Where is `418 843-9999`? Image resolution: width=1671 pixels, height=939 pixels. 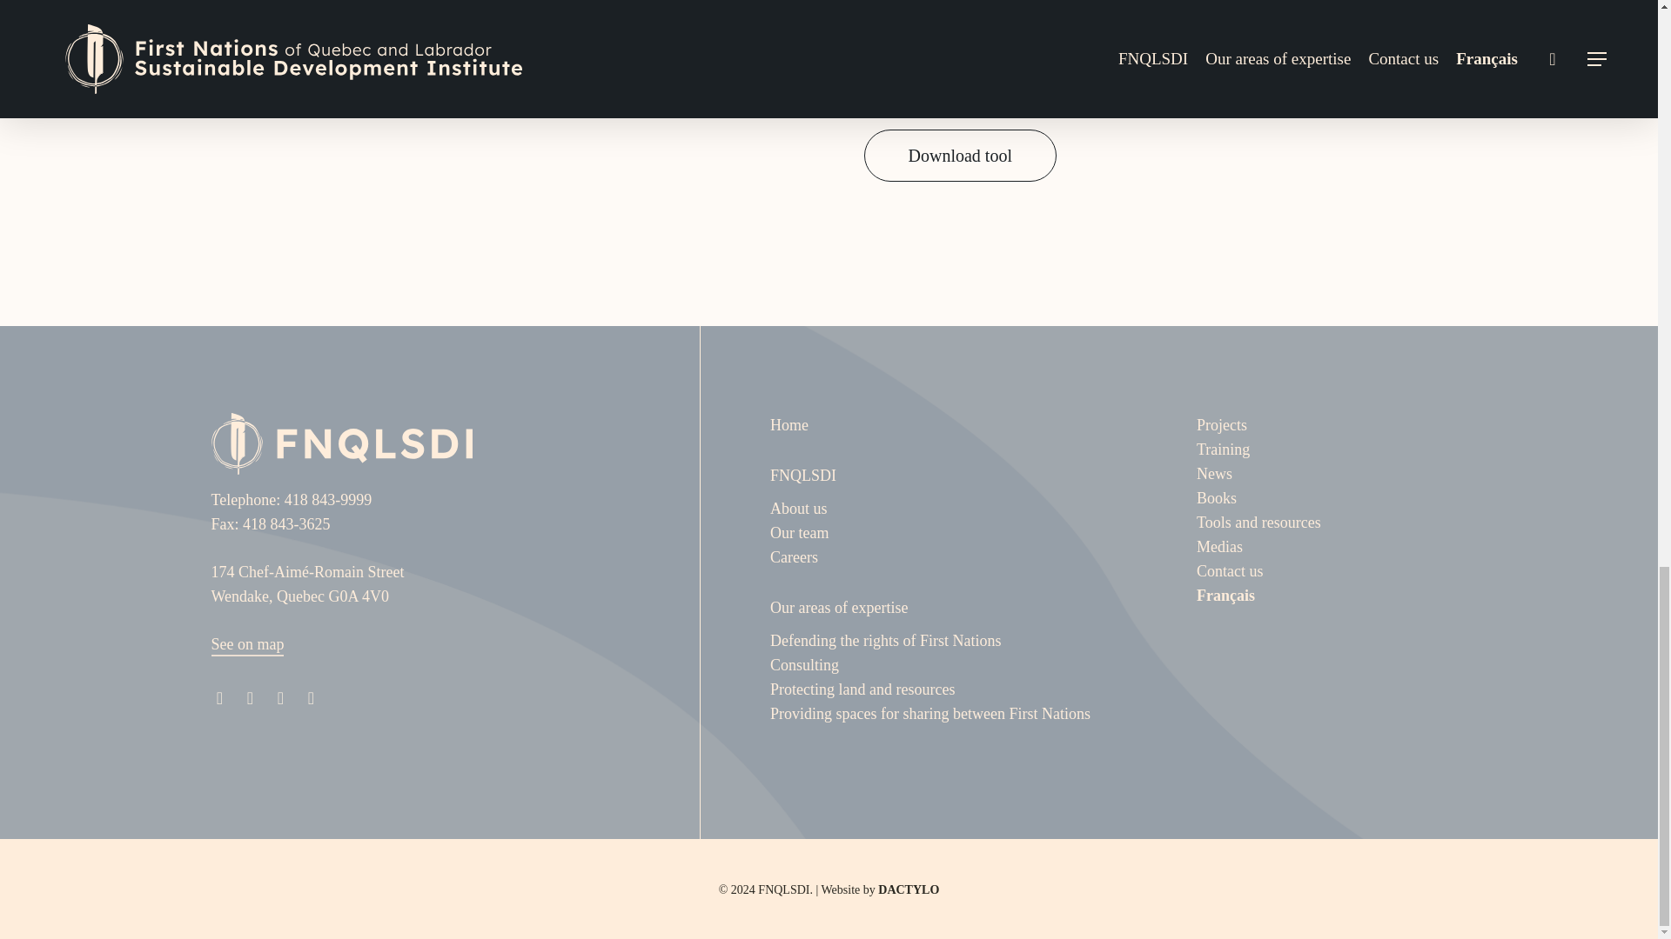
418 843-9999 is located at coordinates (328, 499).